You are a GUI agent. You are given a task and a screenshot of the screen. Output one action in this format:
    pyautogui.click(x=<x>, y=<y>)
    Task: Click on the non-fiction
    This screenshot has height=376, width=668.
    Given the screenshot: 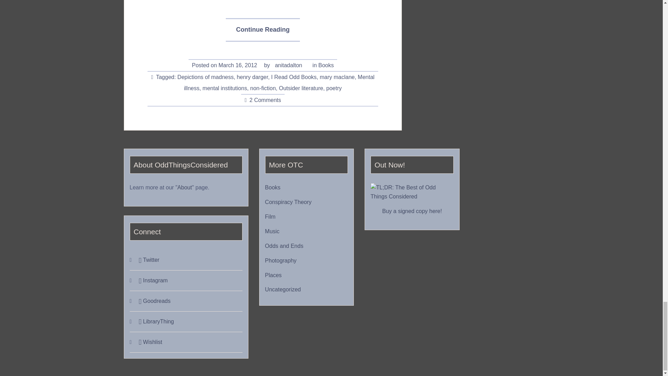 What is the action you would take?
    pyautogui.click(x=263, y=88)
    